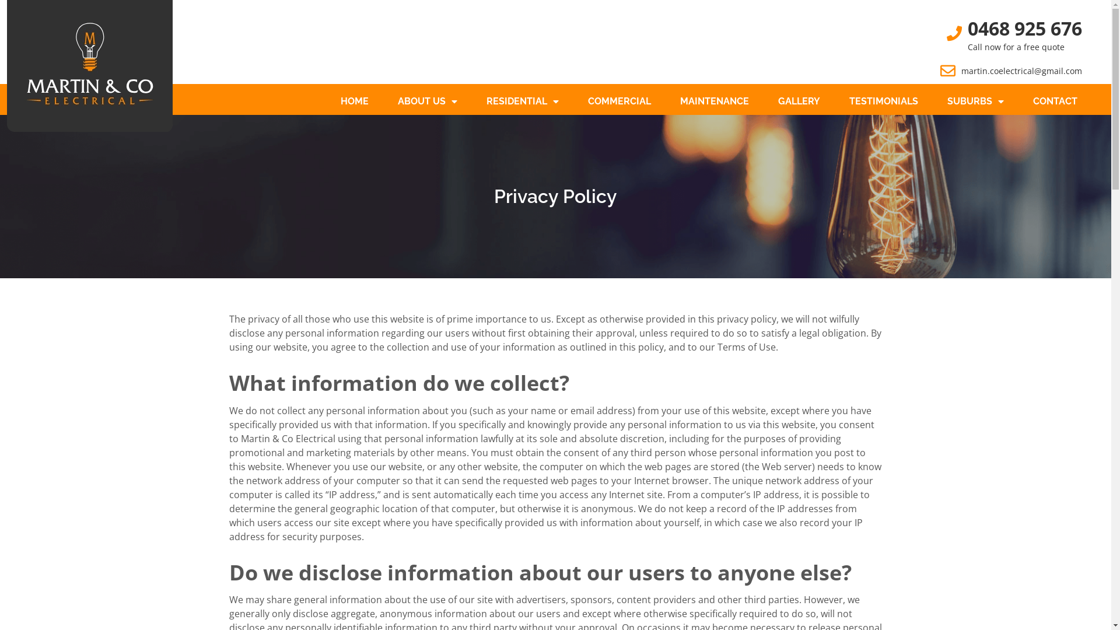 This screenshot has width=1120, height=630. I want to click on martin.coelectrical@gmail.com, so click(1022, 71).